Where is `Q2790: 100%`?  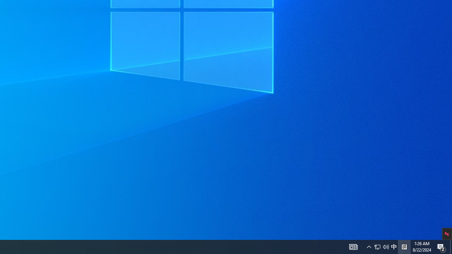 Q2790: 100% is located at coordinates (386, 247).